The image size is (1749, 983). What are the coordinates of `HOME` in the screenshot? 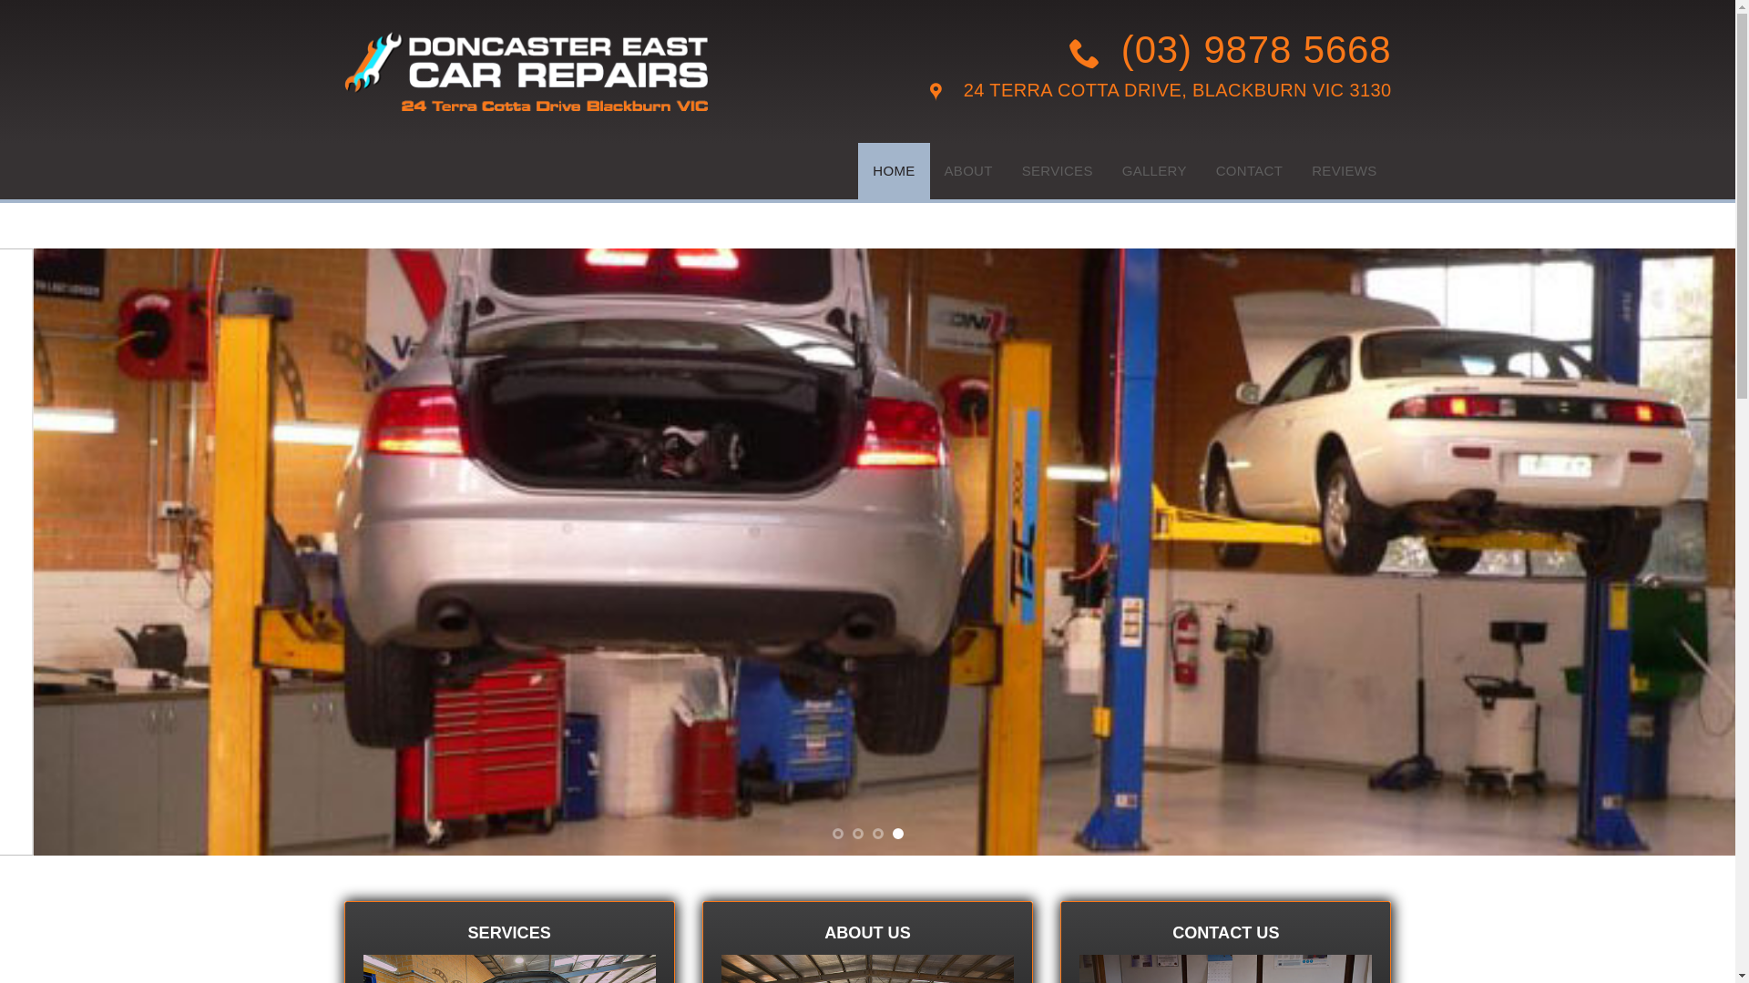 It's located at (894, 171).